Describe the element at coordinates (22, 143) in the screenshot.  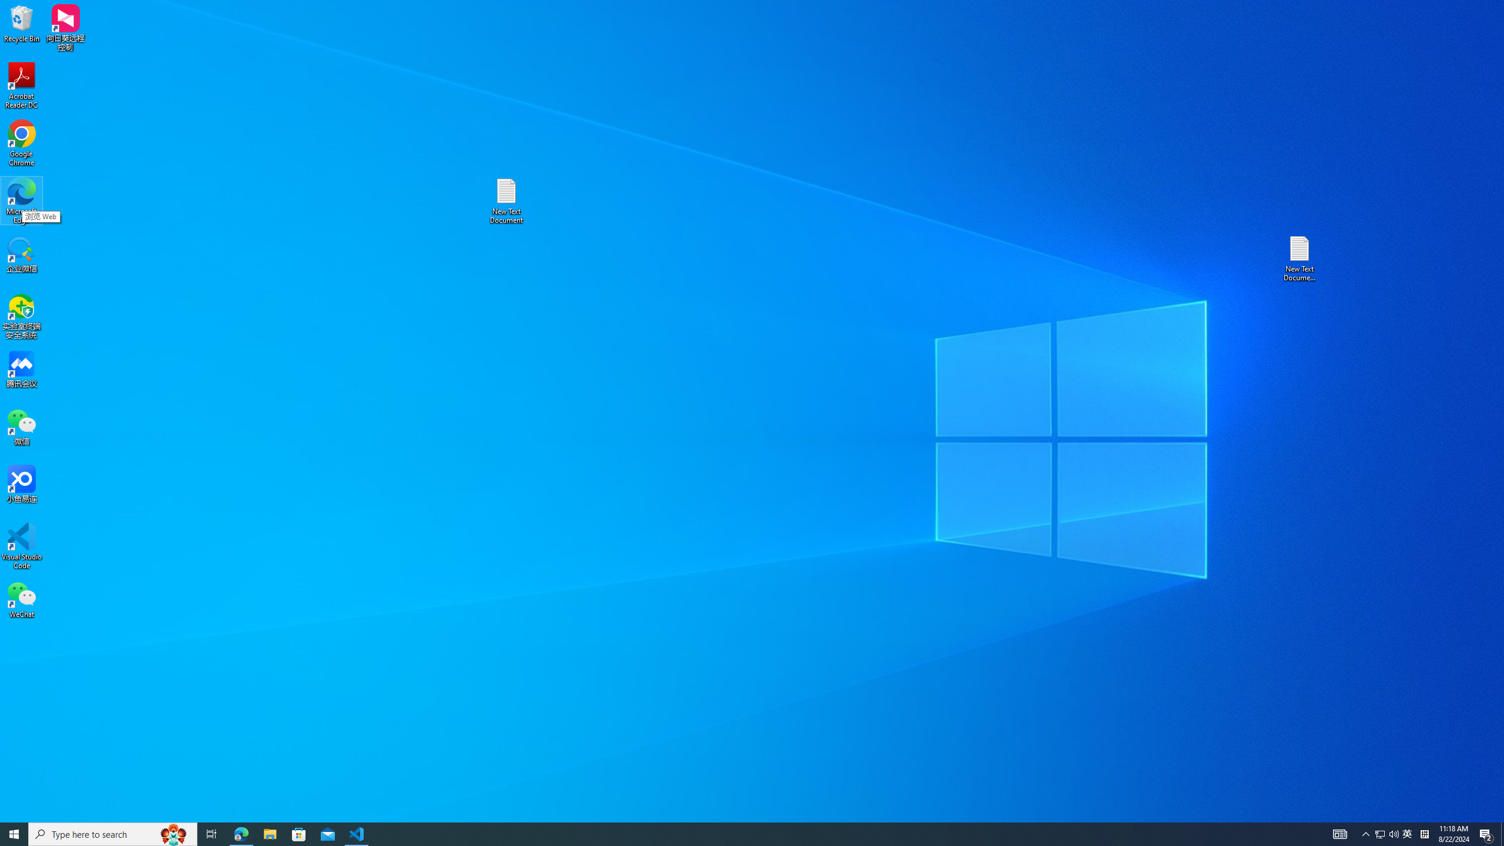
I see `Microsoft Store` at that location.